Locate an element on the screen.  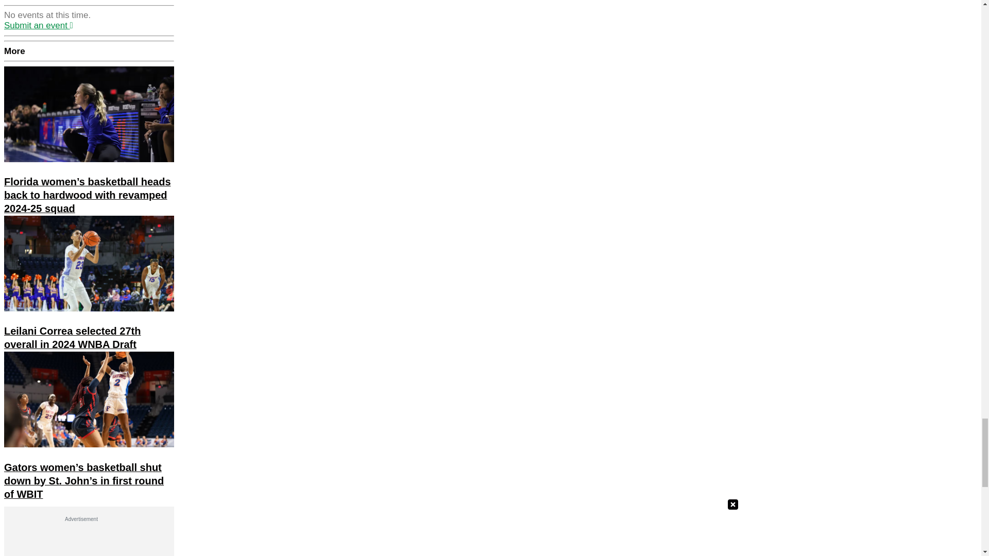
Leilani Correa selected 27th overall in 2024 WNBA Draft is located at coordinates (89, 264).